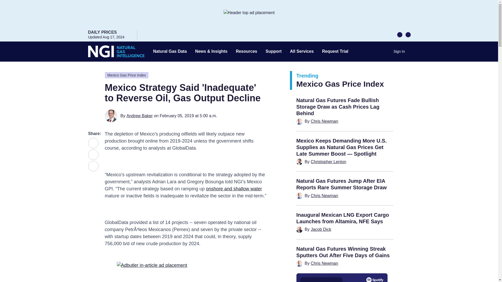 This screenshot has height=282, width=502. Describe the element at coordinates (400, 34) in the screenshot. I see `Scroll Left` at that location.